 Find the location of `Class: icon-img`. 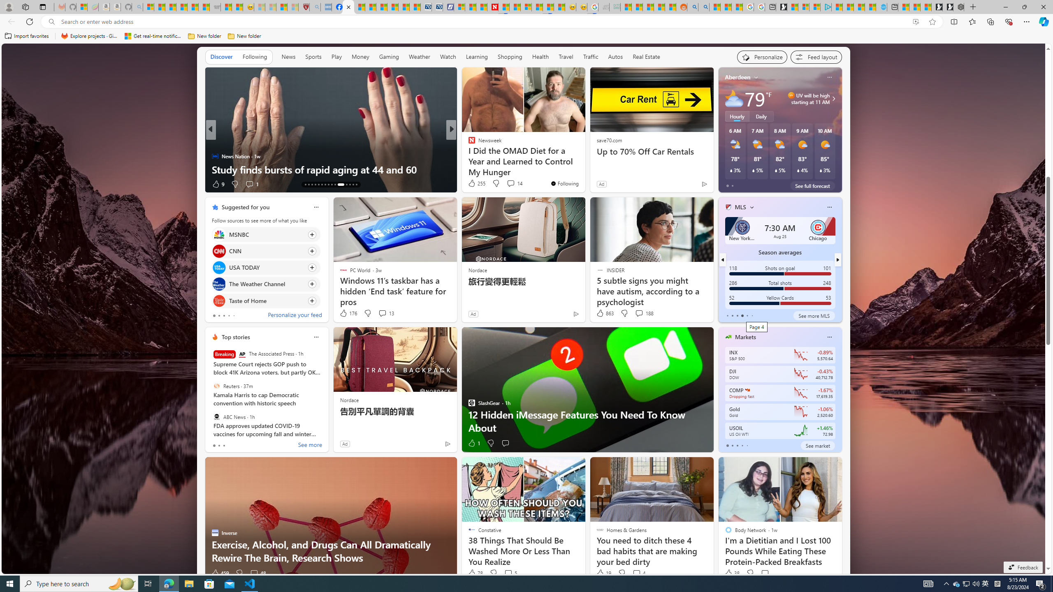

Class: icon-img is located at coordinates (829, 337).